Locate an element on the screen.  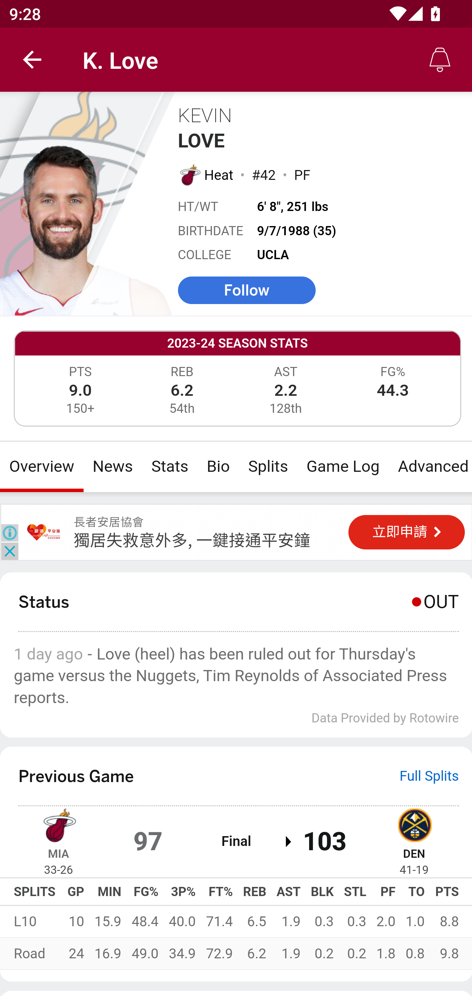
Heat is located at coordinates (219, 175).